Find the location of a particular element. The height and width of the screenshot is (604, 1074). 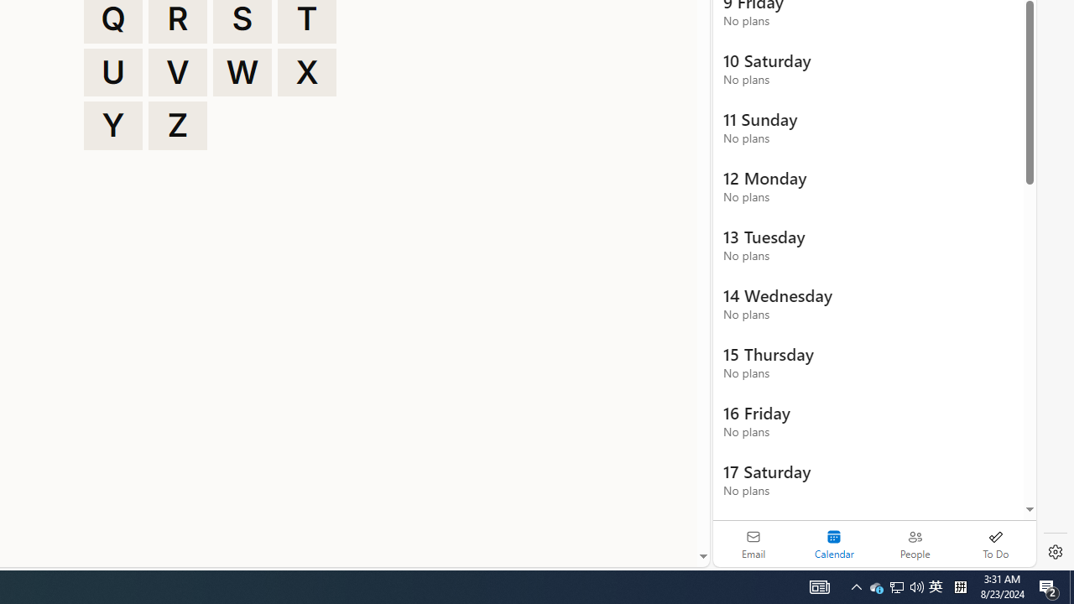

Z is located at coordinates (178, 126).